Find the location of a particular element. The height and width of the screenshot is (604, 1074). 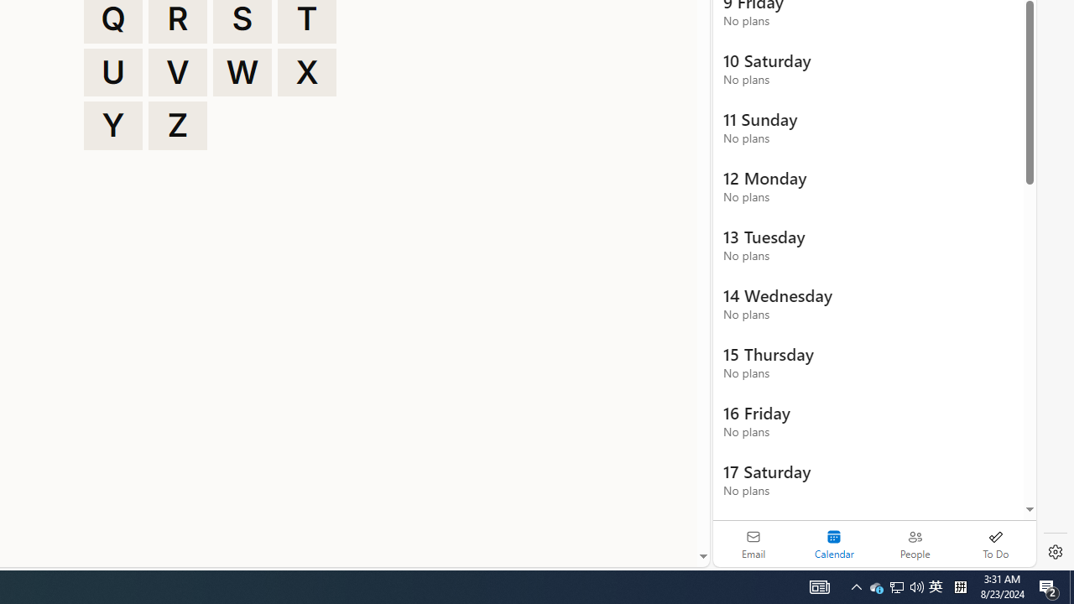

Z is located at coordinates (178, 126).